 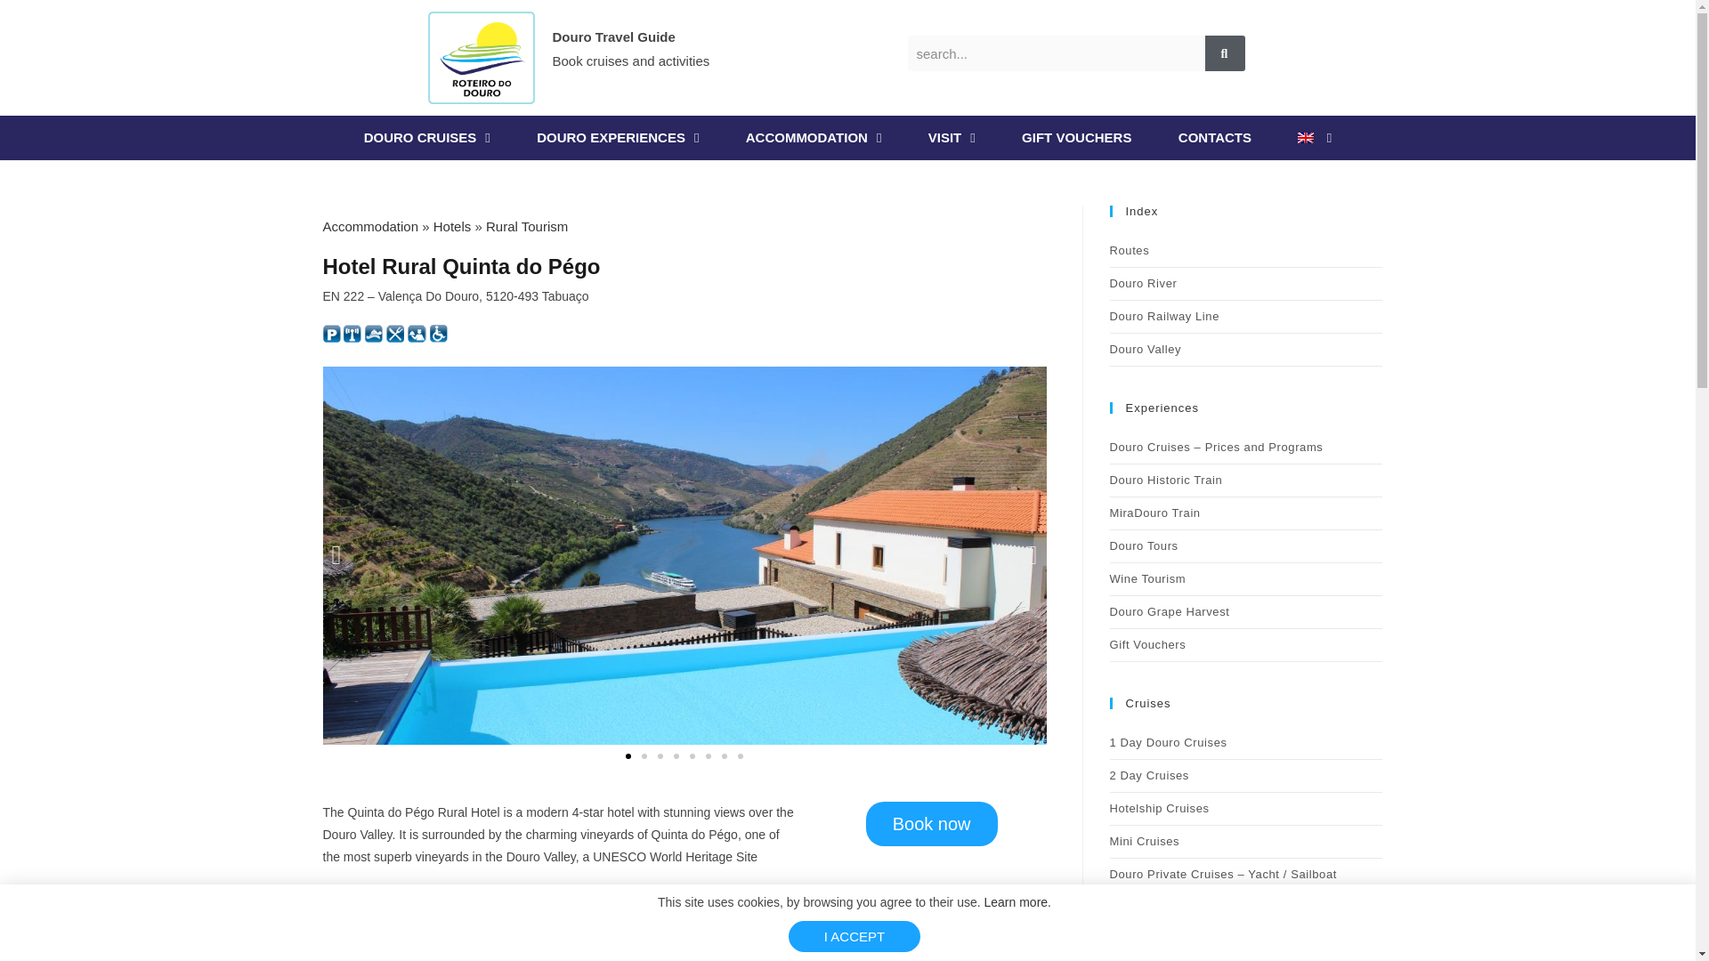 I want to click on GIFT VOUCHERS, so click(x=1076, y=137).